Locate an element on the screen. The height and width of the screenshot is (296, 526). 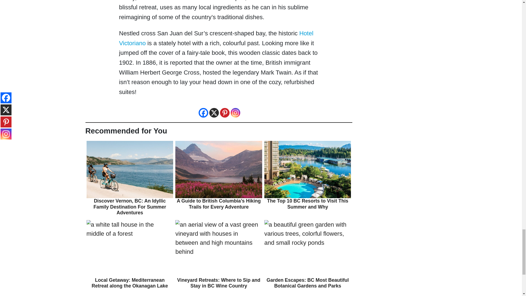
X is located at coordinates (214, 113).